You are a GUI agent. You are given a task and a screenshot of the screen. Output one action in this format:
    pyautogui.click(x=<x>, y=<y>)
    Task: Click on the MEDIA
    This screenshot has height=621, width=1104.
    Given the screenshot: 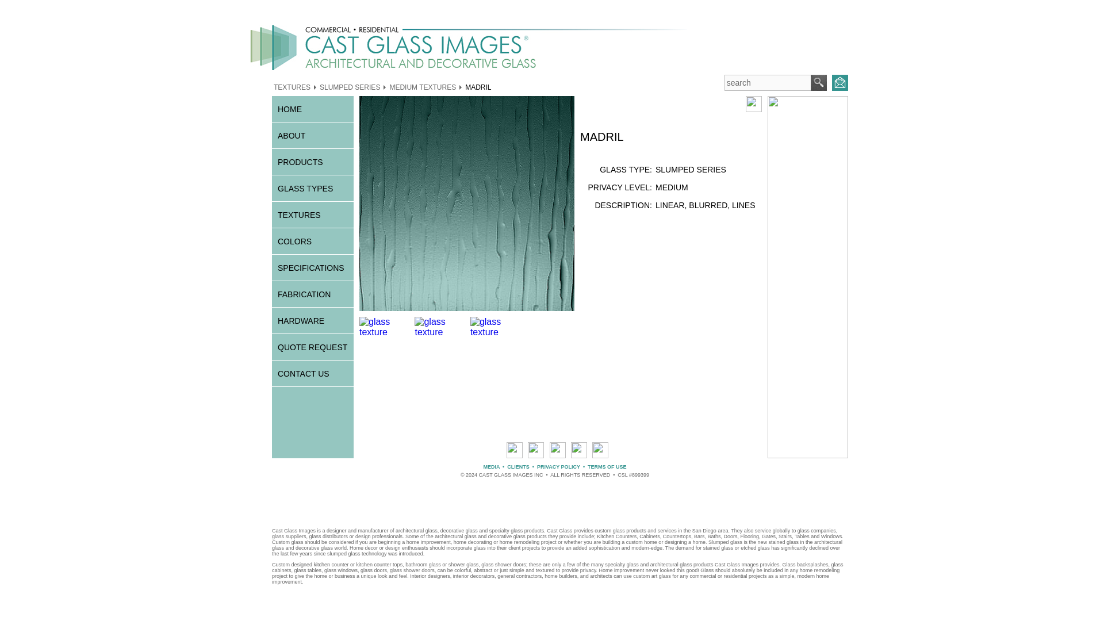 What is the action you would take?
    pyautogui.click(x=491, y=466)
    